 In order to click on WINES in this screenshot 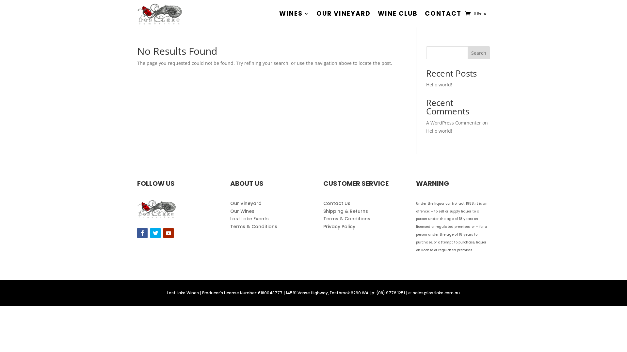, I will do `click(294, 14)`.